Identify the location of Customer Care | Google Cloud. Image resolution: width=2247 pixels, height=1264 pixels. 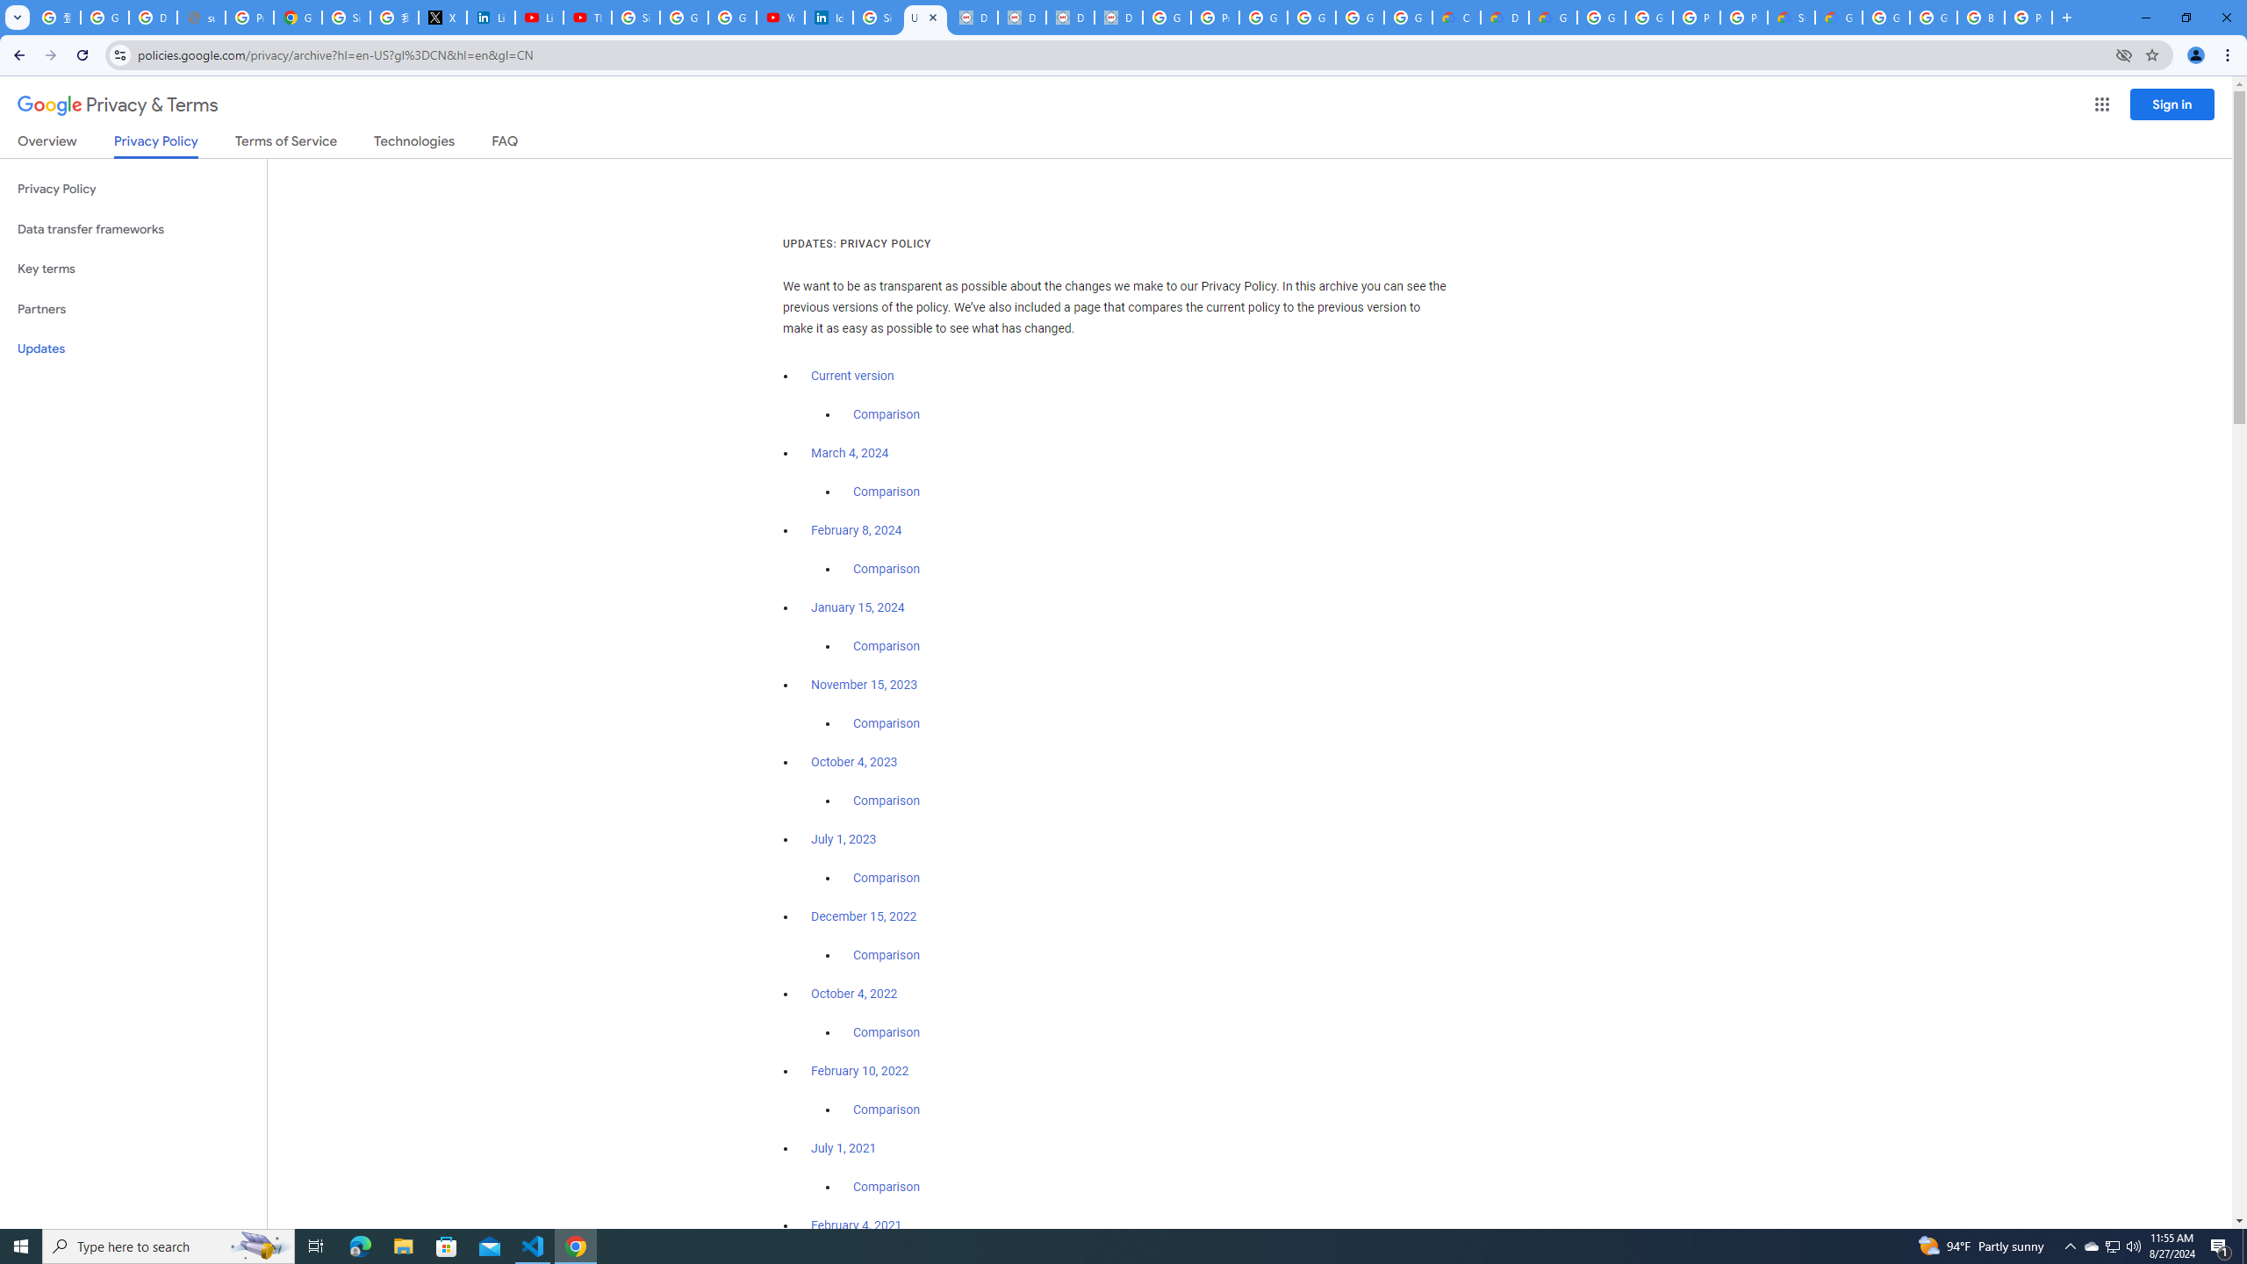
(1455, 18).